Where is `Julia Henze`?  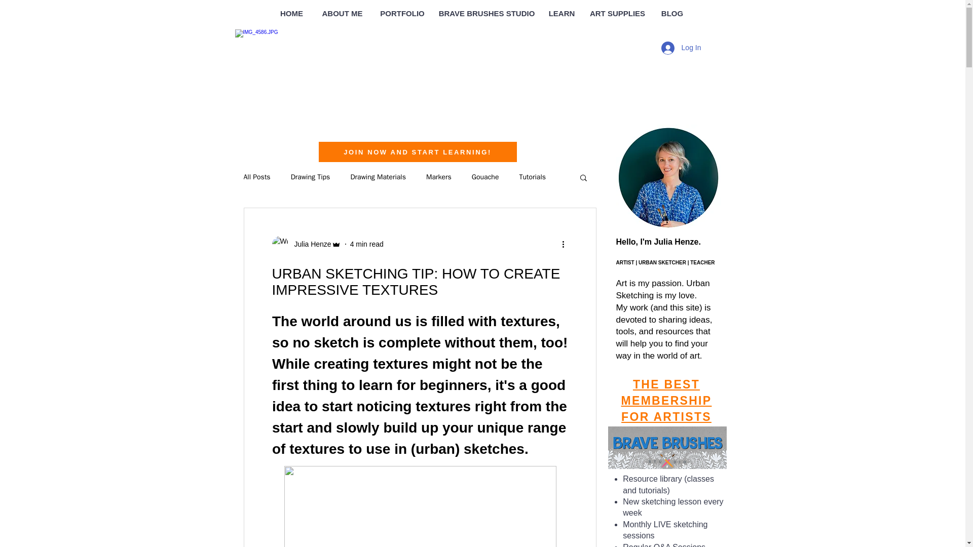
Julia Henze is located at coordinates (306, 244).